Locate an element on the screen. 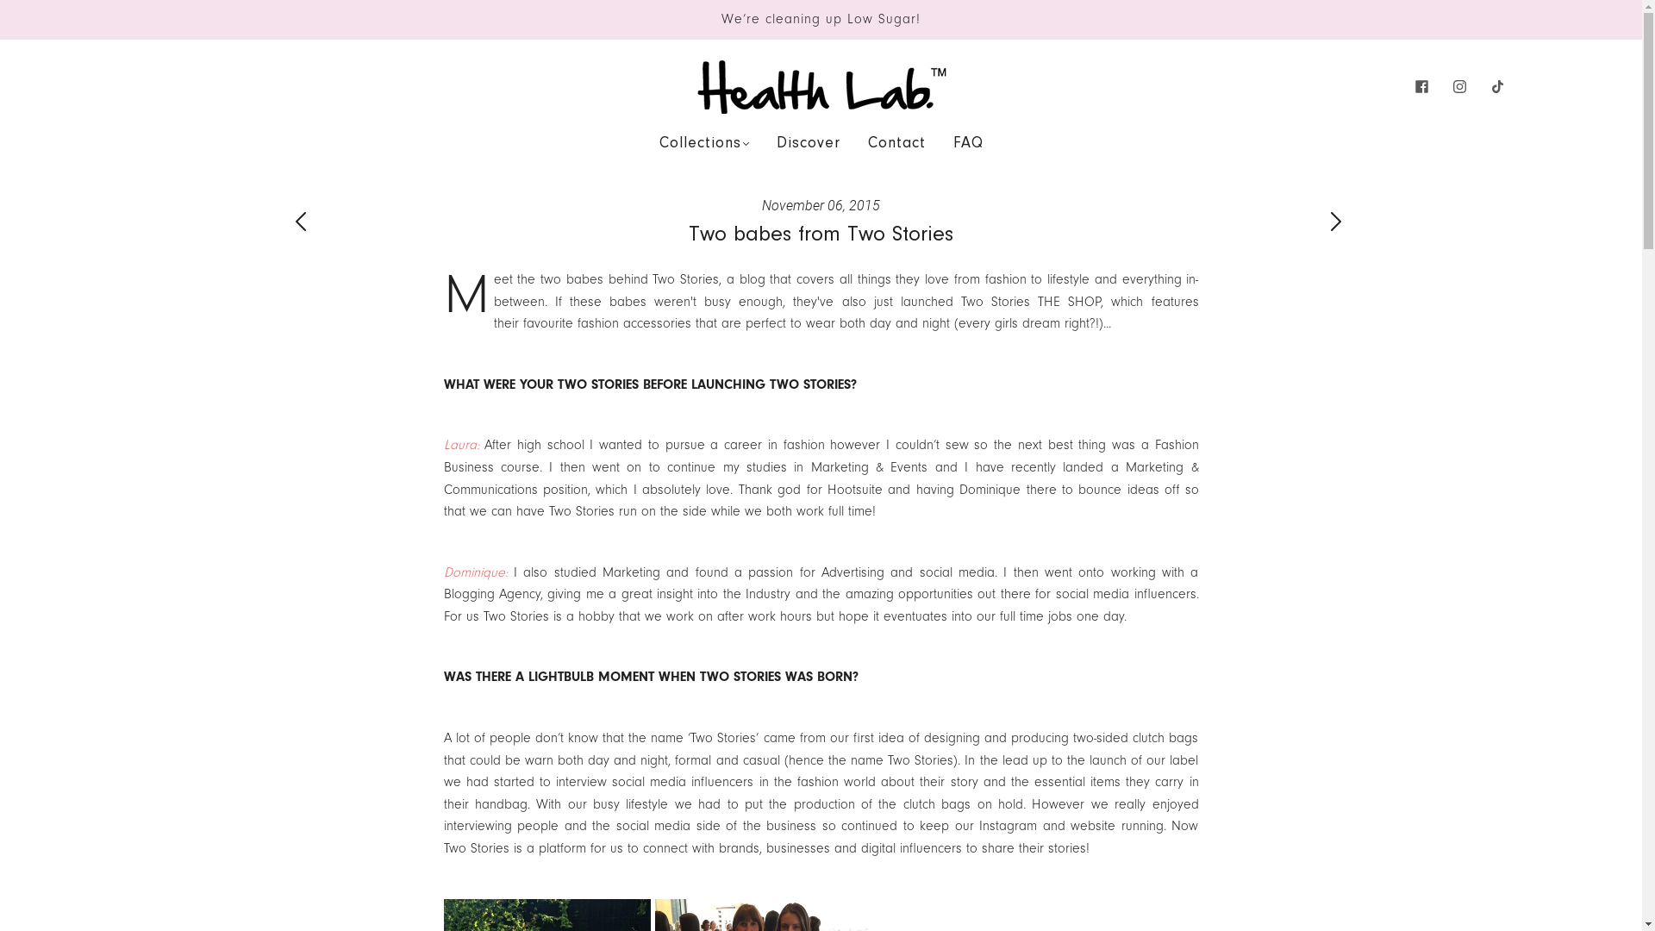 This screenshot has width=1655, height=931. Contact is located at coordinates (896, 144).